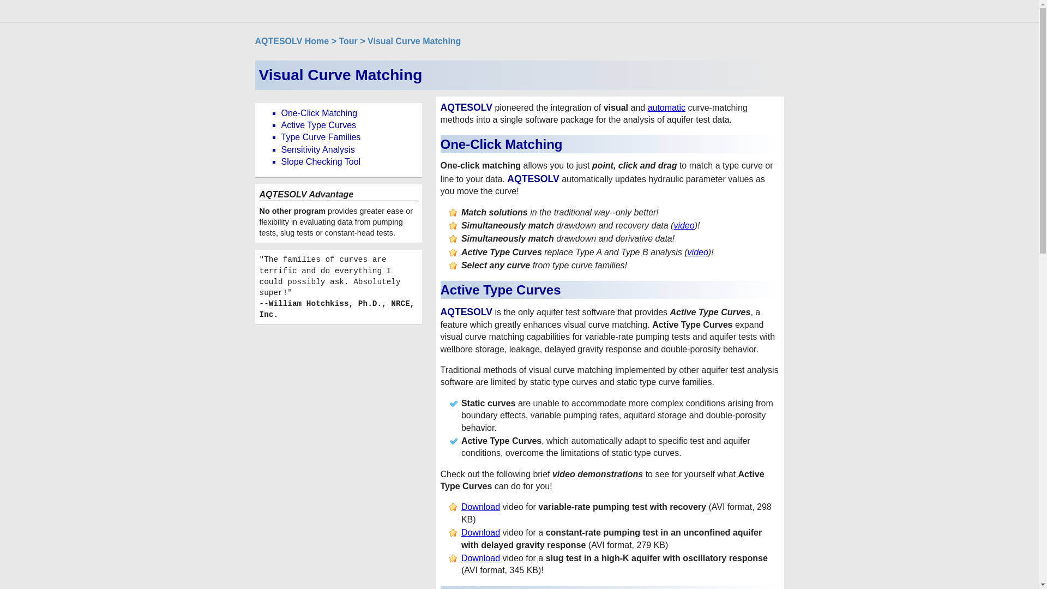 The height and width of the screenshot is (589, 1047). Describe the element at coordinates (666, 108) in the screenshot. I see `automatic` at that location.